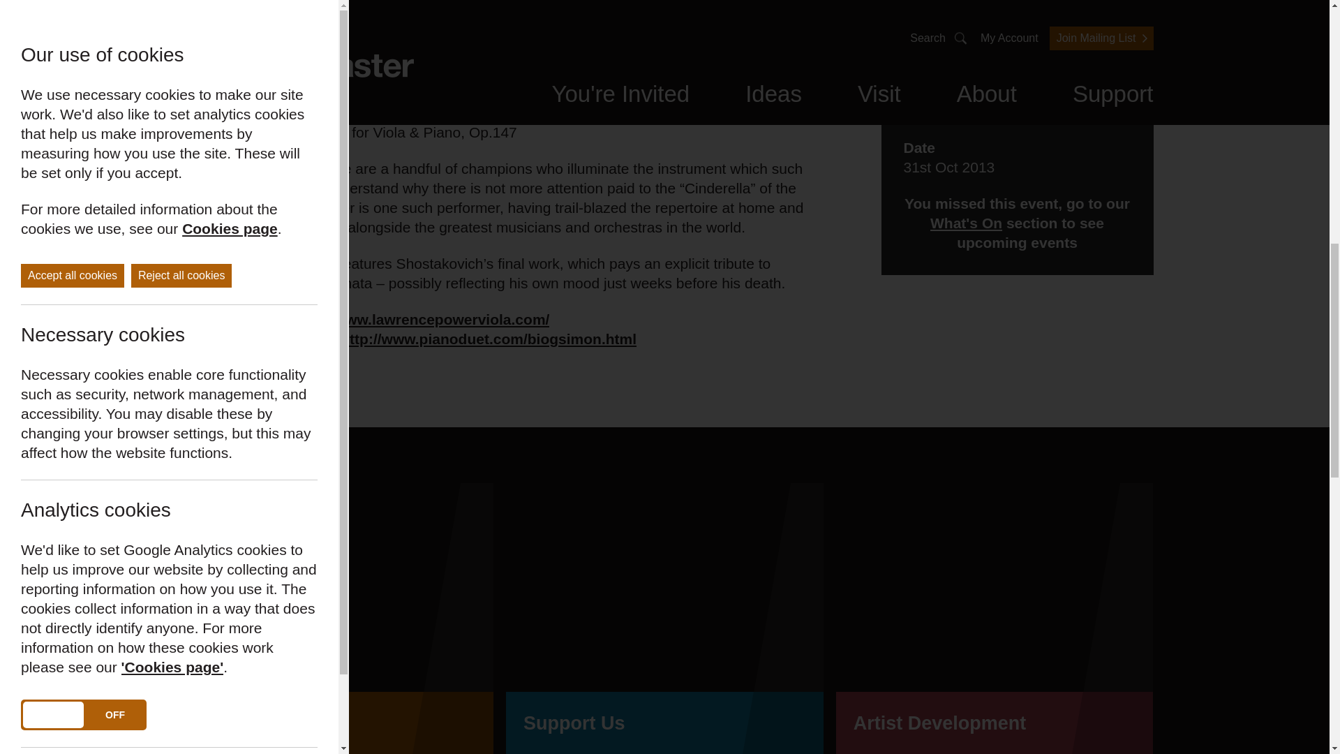 Image resolution: width=1340 pixels, height=754 pixels. Describe the element at coordinates (68, 25) in the screenshot. I see `Save and close` at that location.